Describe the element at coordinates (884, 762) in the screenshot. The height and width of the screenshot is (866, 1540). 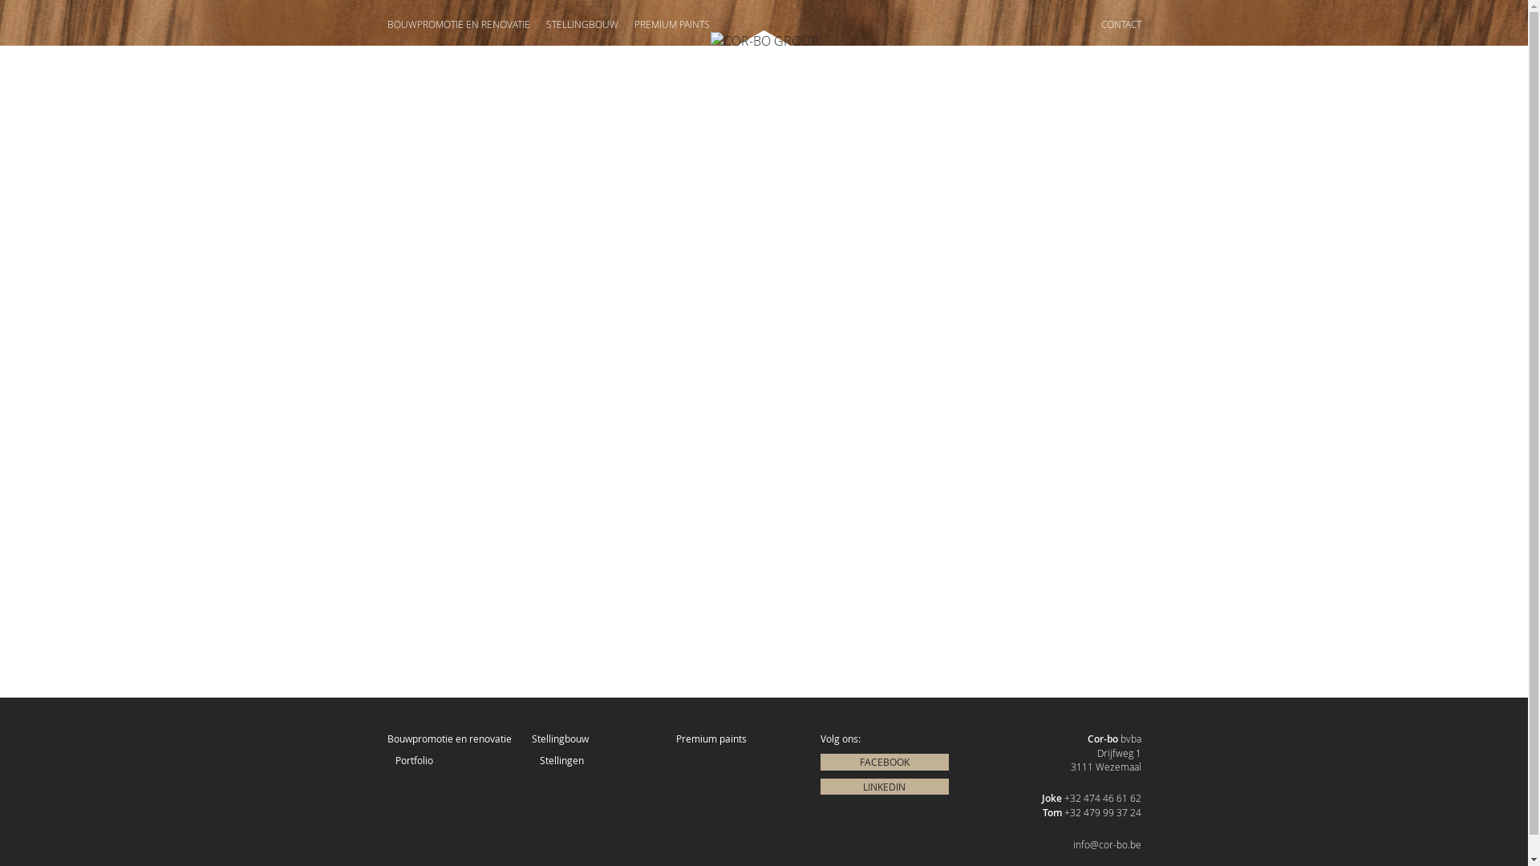
I see `FACEBOOK` at that location.